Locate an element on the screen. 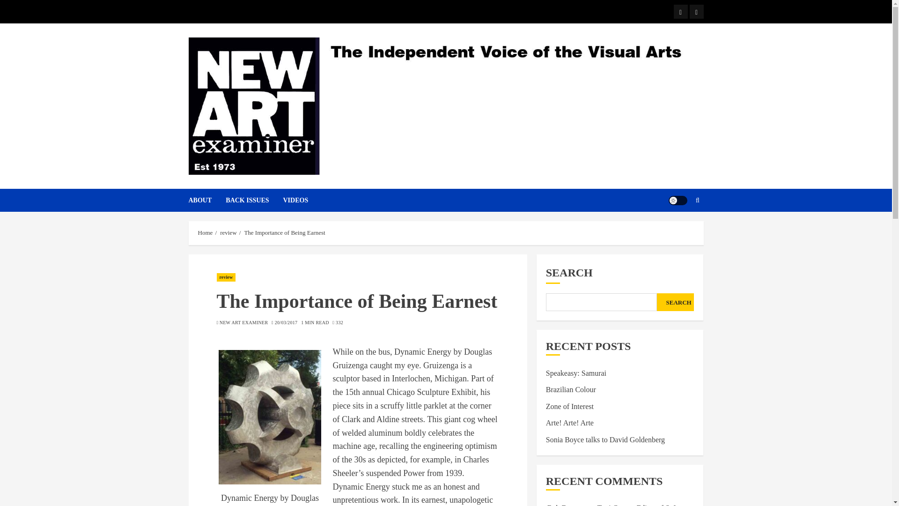 This screenshot has height=506, width=899. Speakeasy: Samurai is located at coordinates (576, 373).